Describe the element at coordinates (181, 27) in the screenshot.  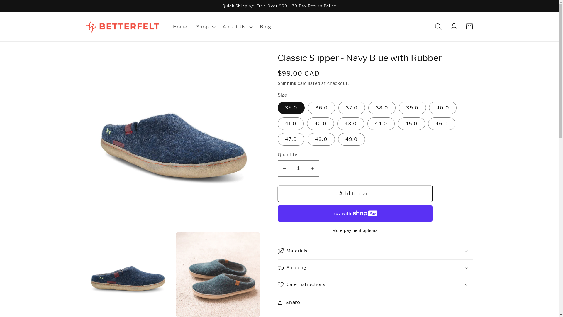
I see `Home` at that location.